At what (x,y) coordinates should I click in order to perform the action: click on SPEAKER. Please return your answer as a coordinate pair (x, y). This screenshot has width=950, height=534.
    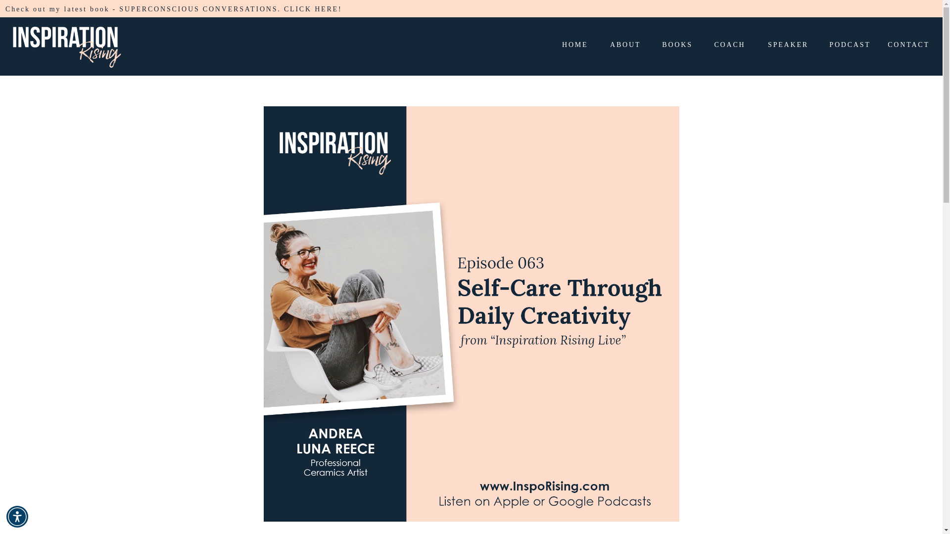
    Looking at the image, I should click on (788, 46).